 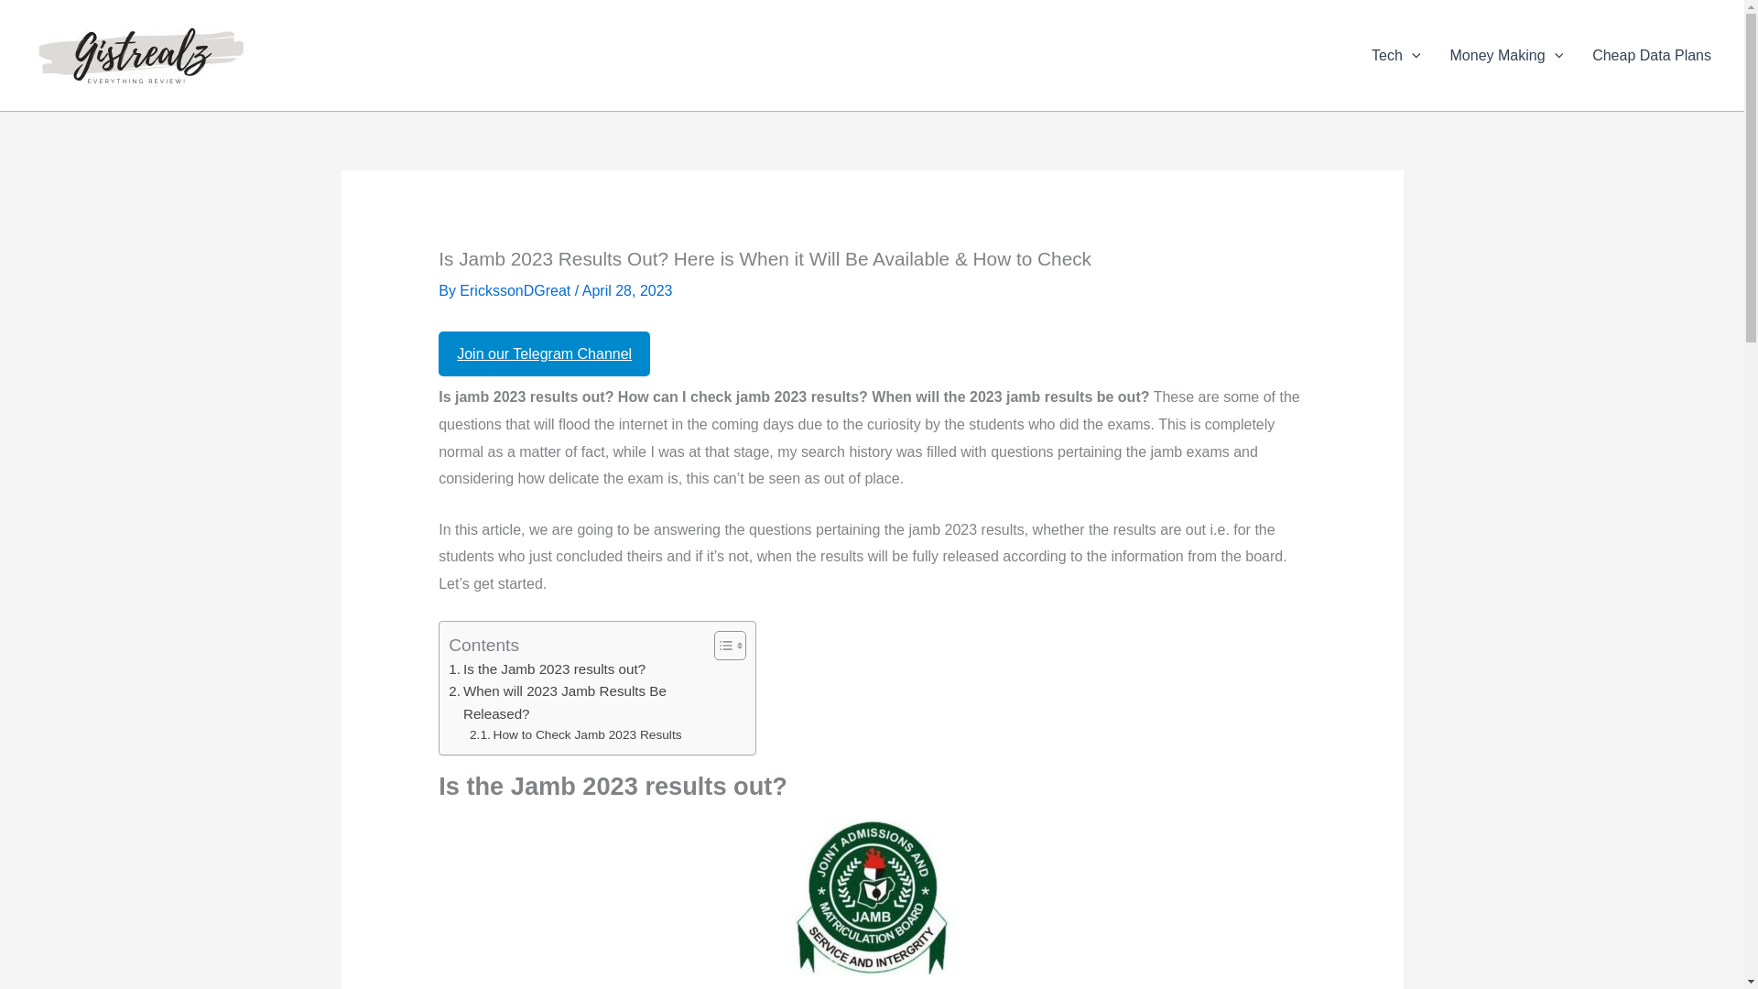 I want to click on Cheap Data Plans, so click(x=1652, y=55).